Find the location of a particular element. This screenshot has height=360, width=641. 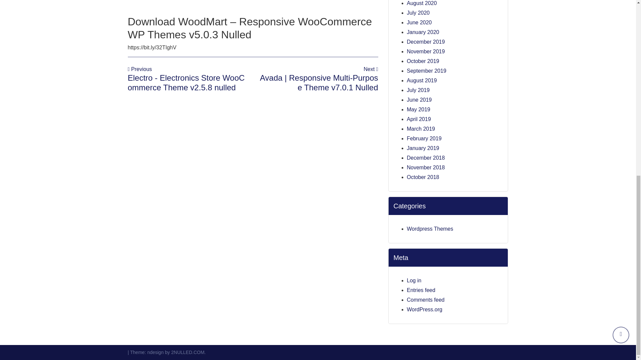

March 2019 is located at coordinates (421, 129).